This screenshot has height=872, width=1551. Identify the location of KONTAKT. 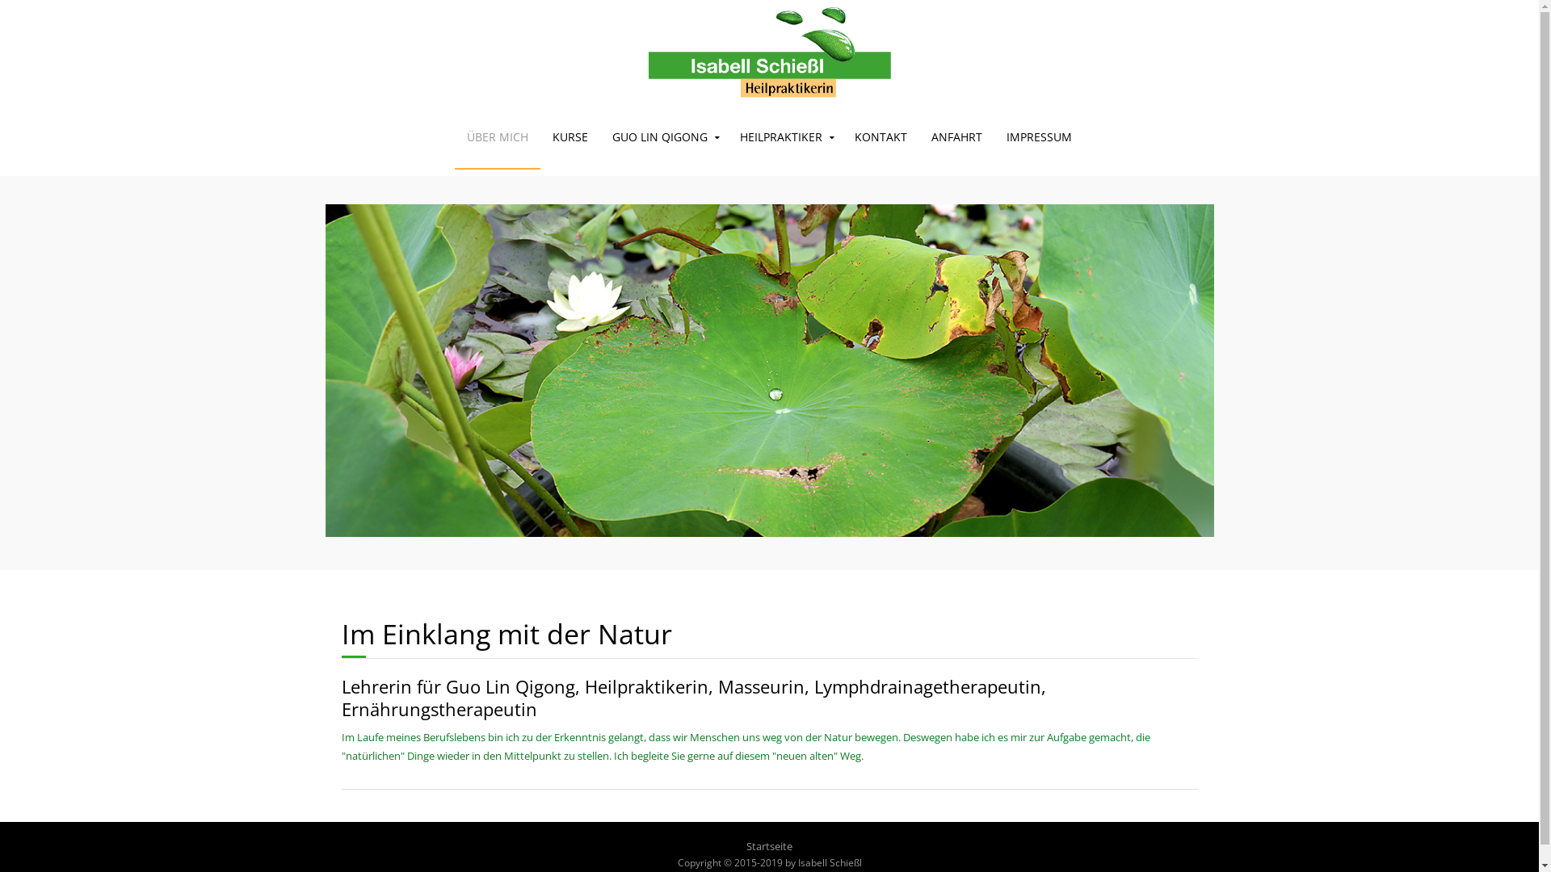
(881, 137).